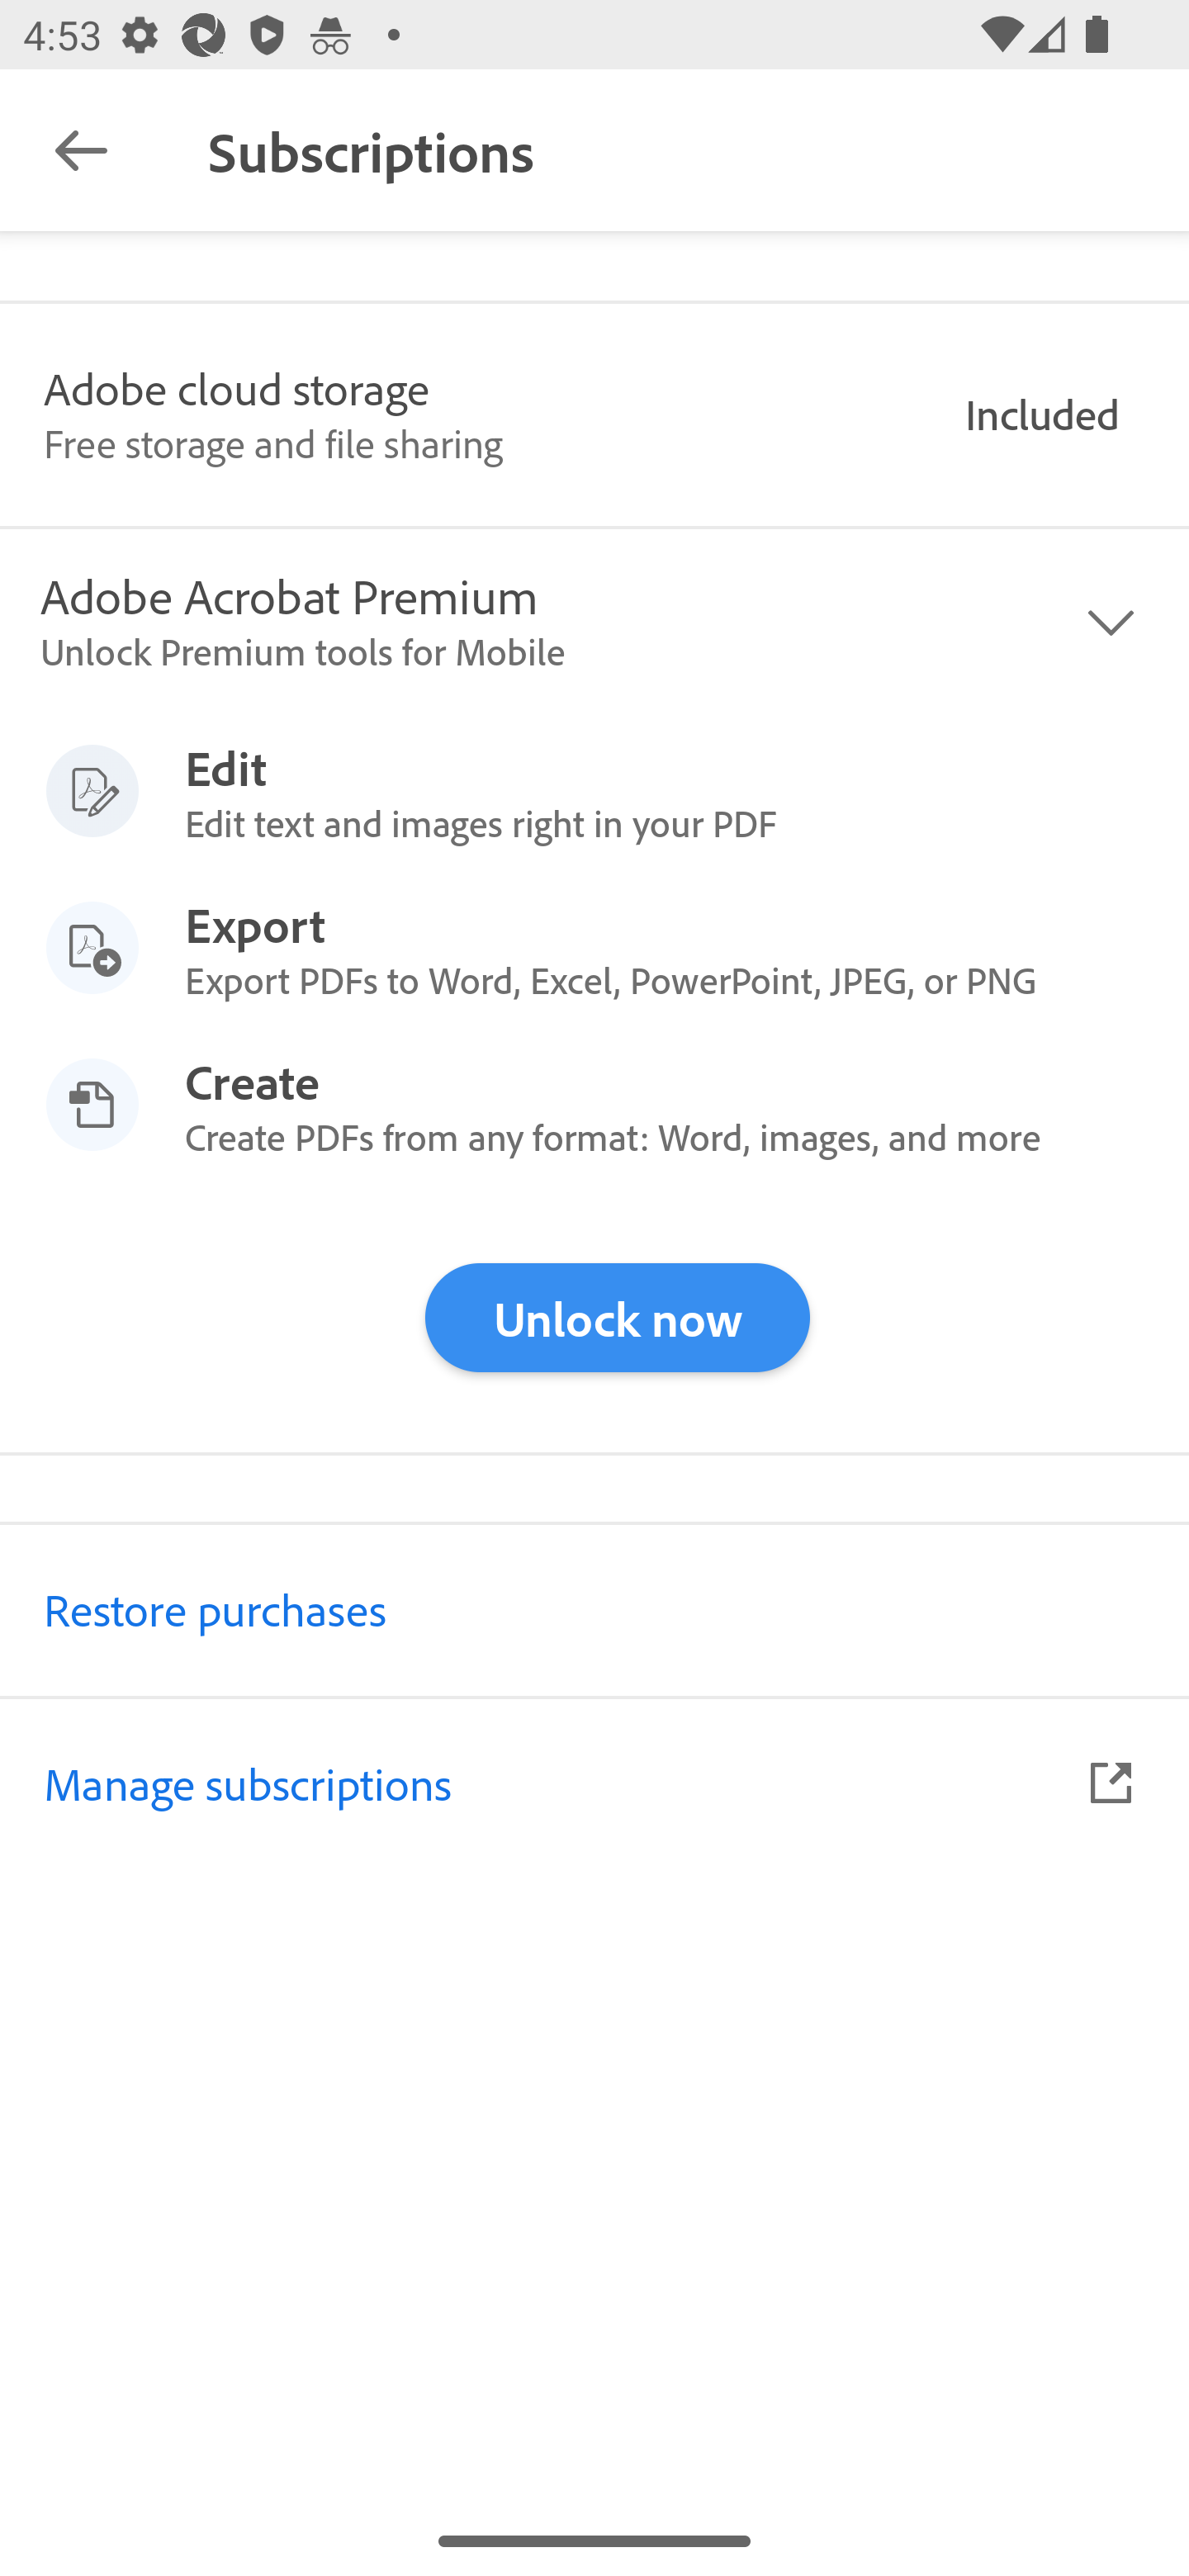 The image size is (1189, 2576). What do you see at coordinates (81, 150) in the screenshot?
I see `Navigate up` at bounding box center [81, 150].